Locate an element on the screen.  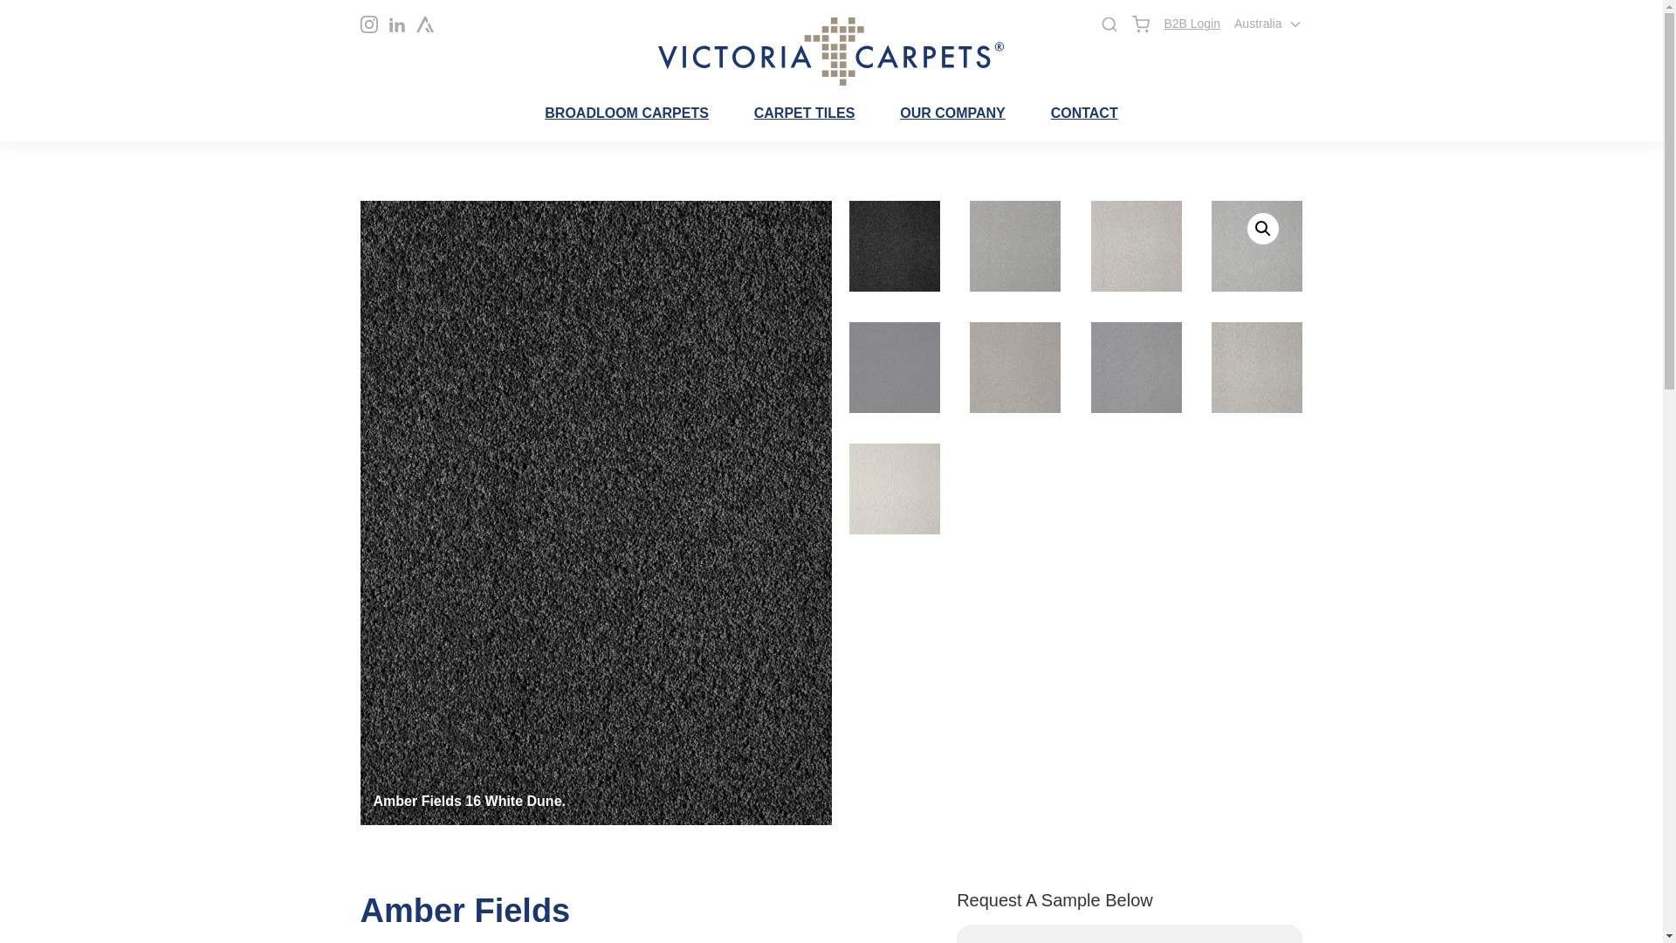
BROADLOOM CARPETS is located at coordinates (627, 114).